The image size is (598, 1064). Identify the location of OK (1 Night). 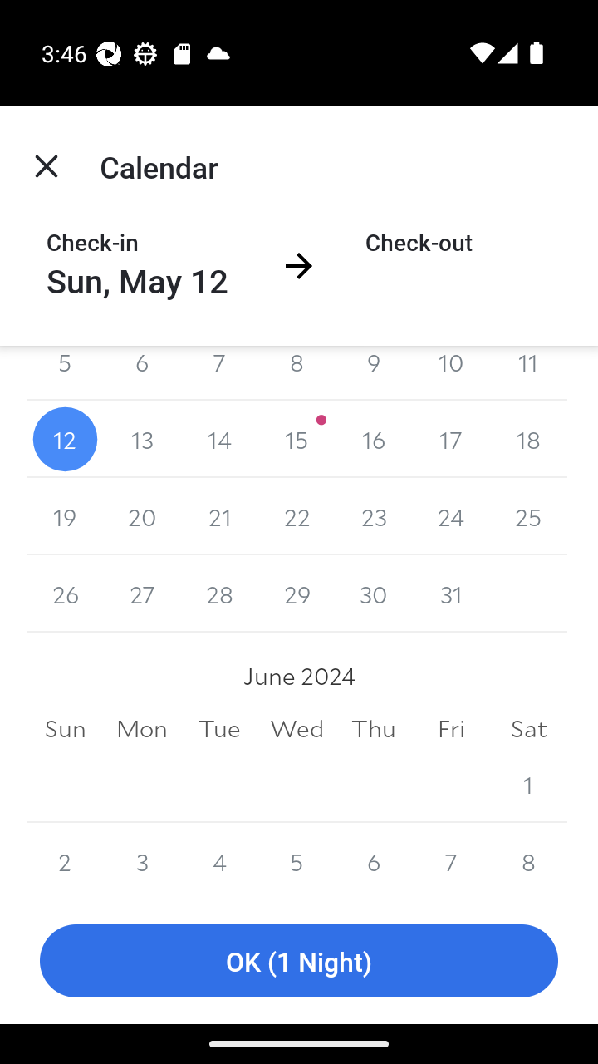
(299, 961).